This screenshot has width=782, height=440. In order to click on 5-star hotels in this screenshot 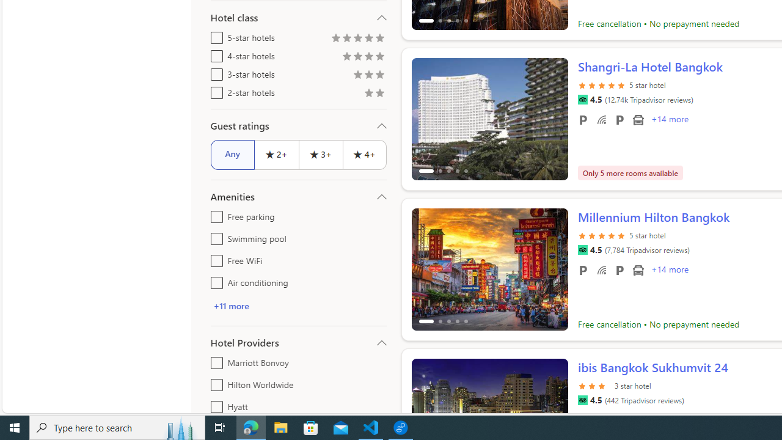, I will do `click(214, 35)`.